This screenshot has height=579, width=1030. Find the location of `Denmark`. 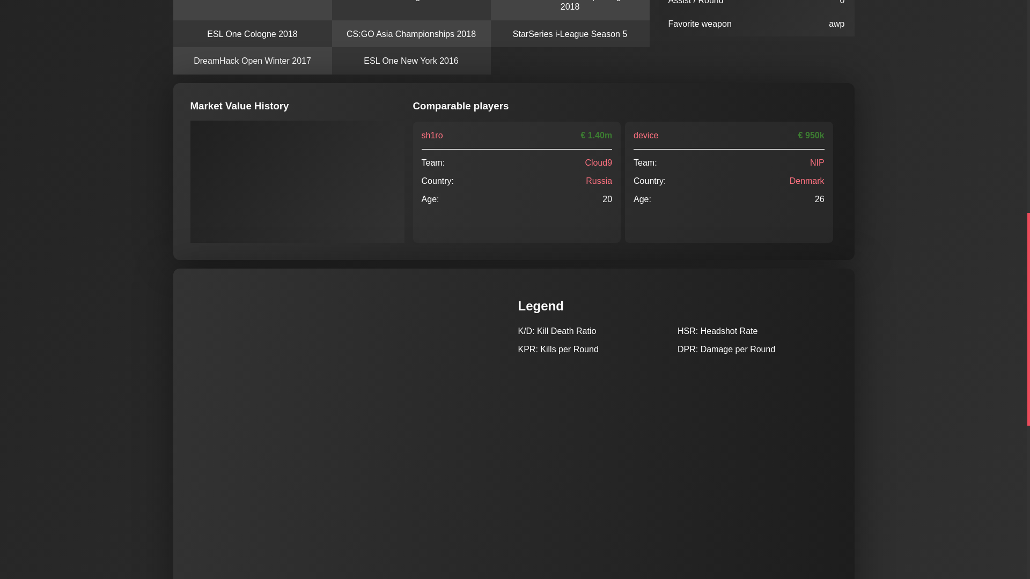

Denmark is located at coordinates (807, 181).